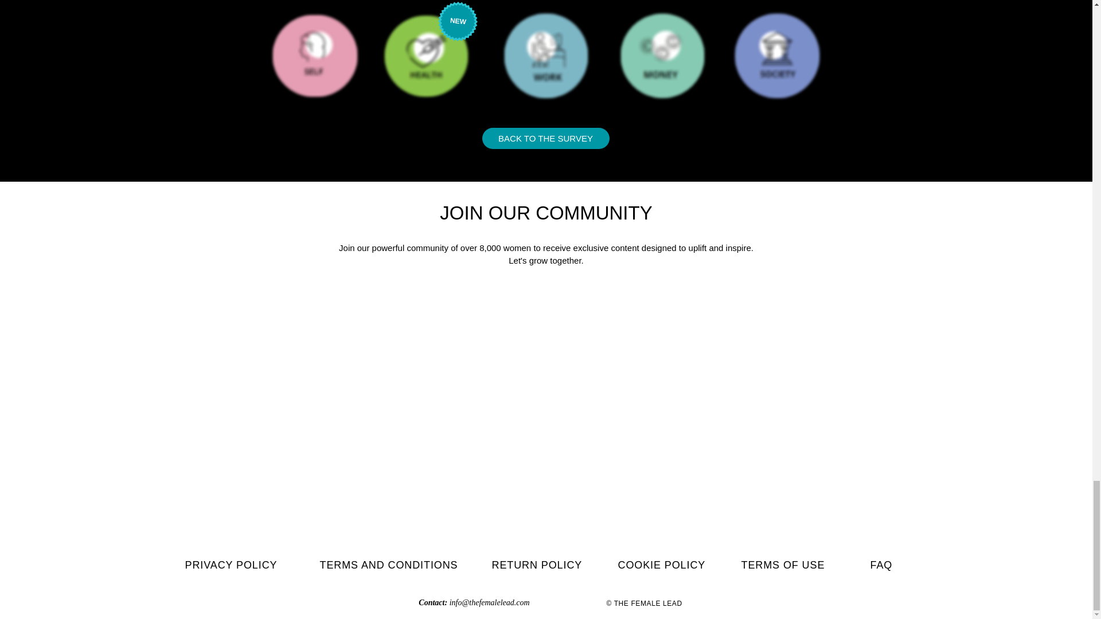  I want to click on BACK TO THE SURVEY, so click(545, 138).